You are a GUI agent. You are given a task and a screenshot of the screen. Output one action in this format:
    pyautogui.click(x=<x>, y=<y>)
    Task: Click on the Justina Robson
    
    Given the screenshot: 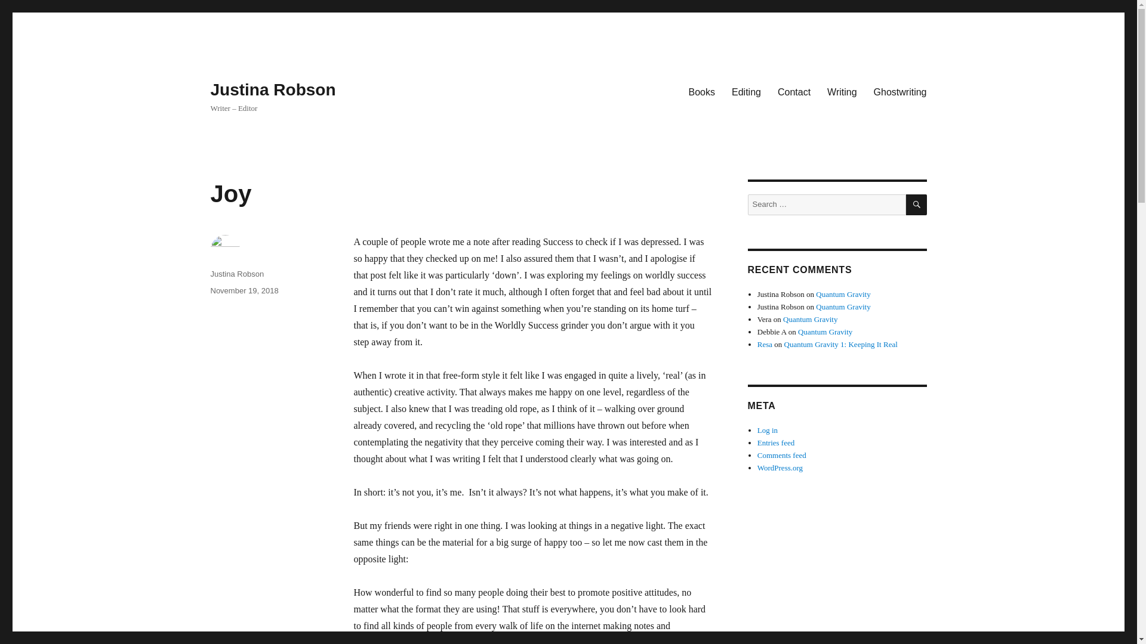 What is the action you would take?
    pyautogui.click(x=236, y=274)
    